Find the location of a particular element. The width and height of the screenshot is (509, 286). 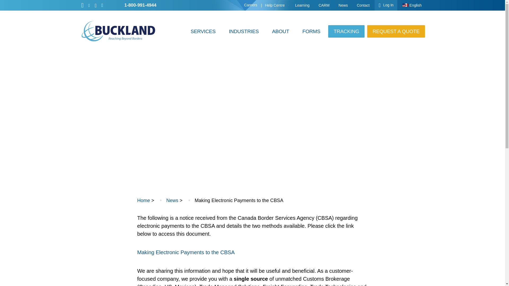

Log In is located at coordinates (386, 5).